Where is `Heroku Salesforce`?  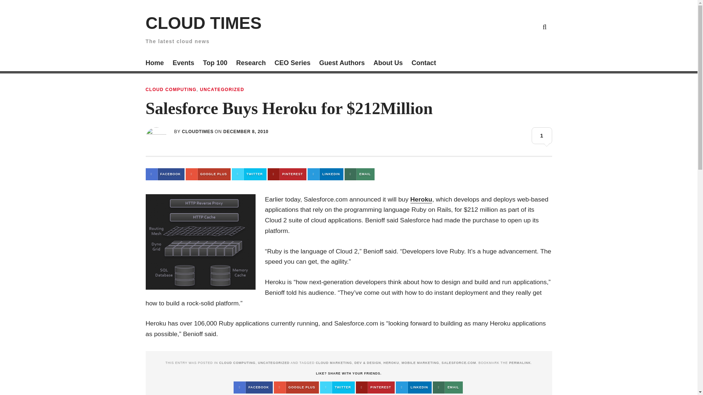 Heroku Salesforce is located at coordinates (201, 242).